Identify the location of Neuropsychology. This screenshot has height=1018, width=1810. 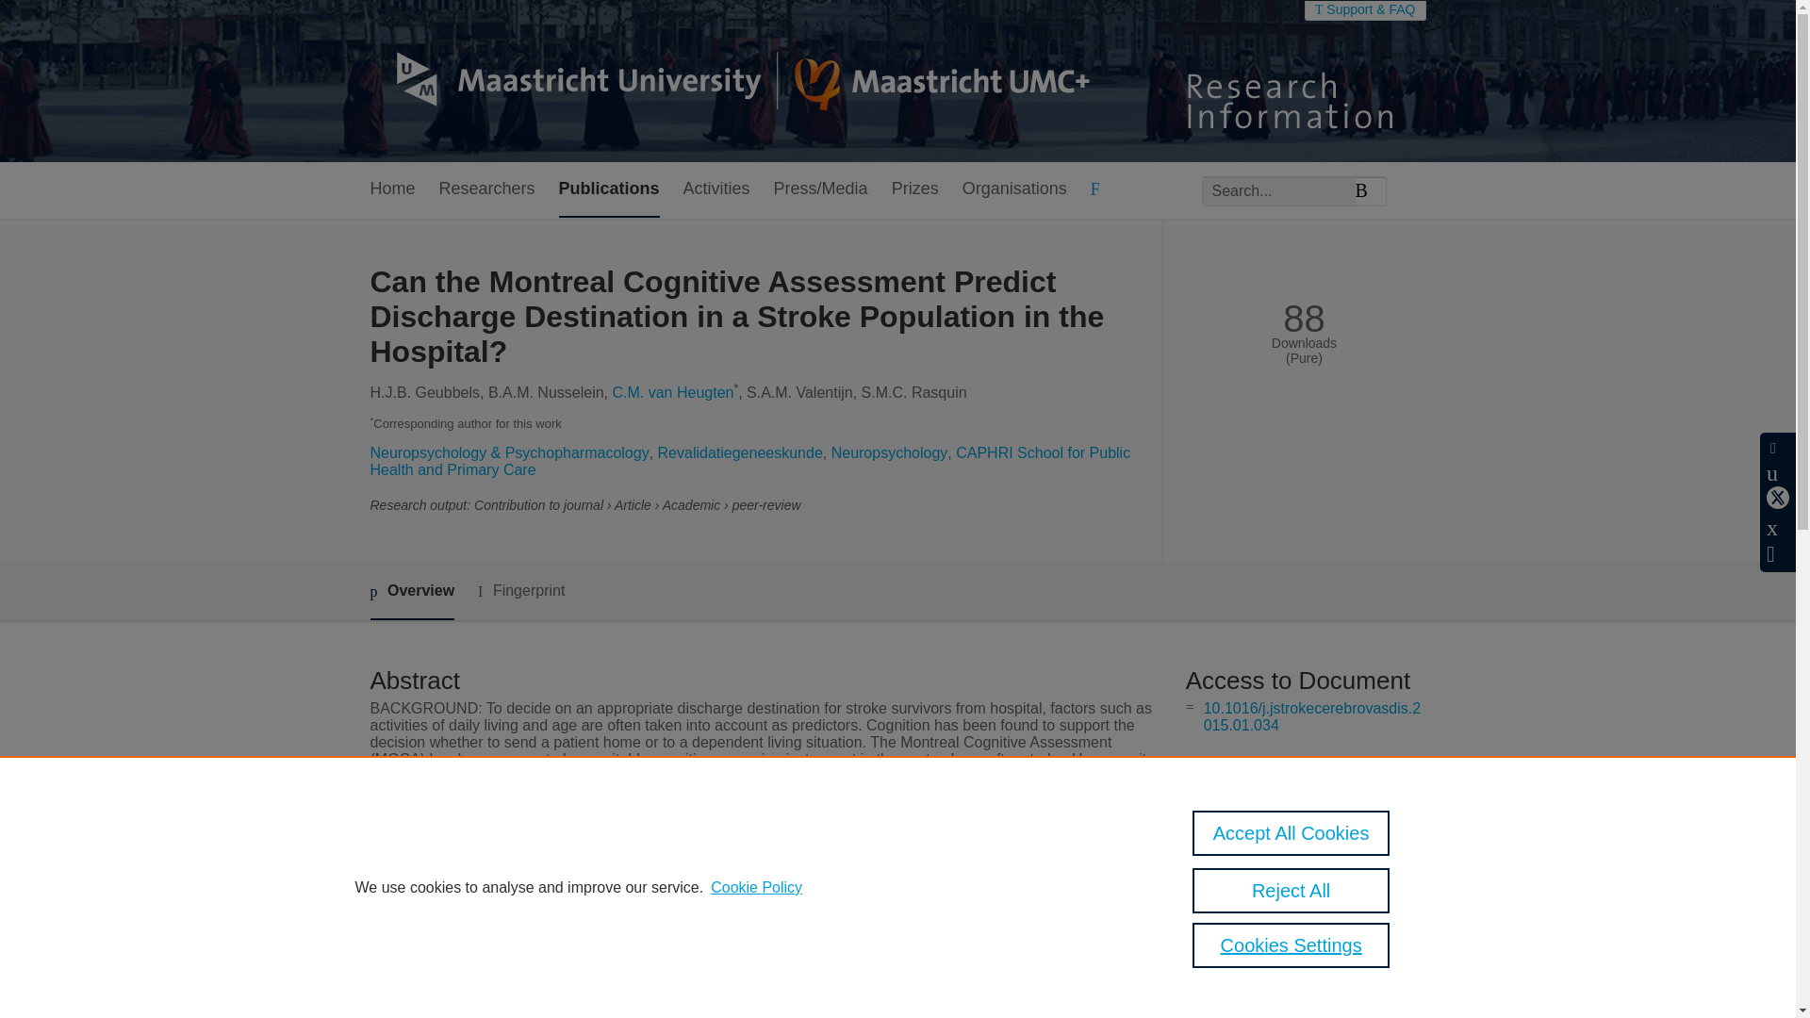
(890, 452).